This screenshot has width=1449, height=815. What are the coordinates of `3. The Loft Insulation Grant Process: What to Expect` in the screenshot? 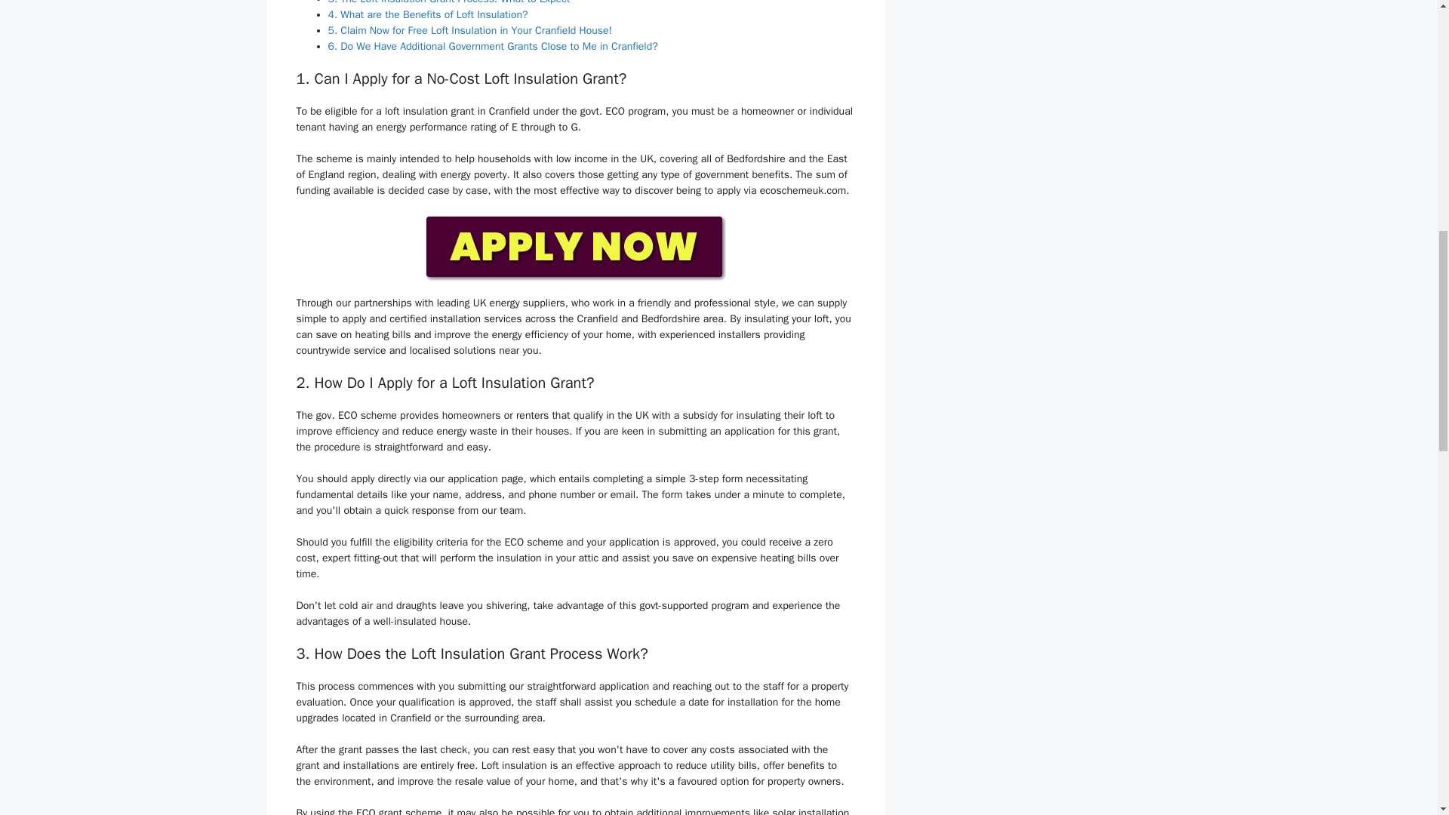 It's located at (448, 2).